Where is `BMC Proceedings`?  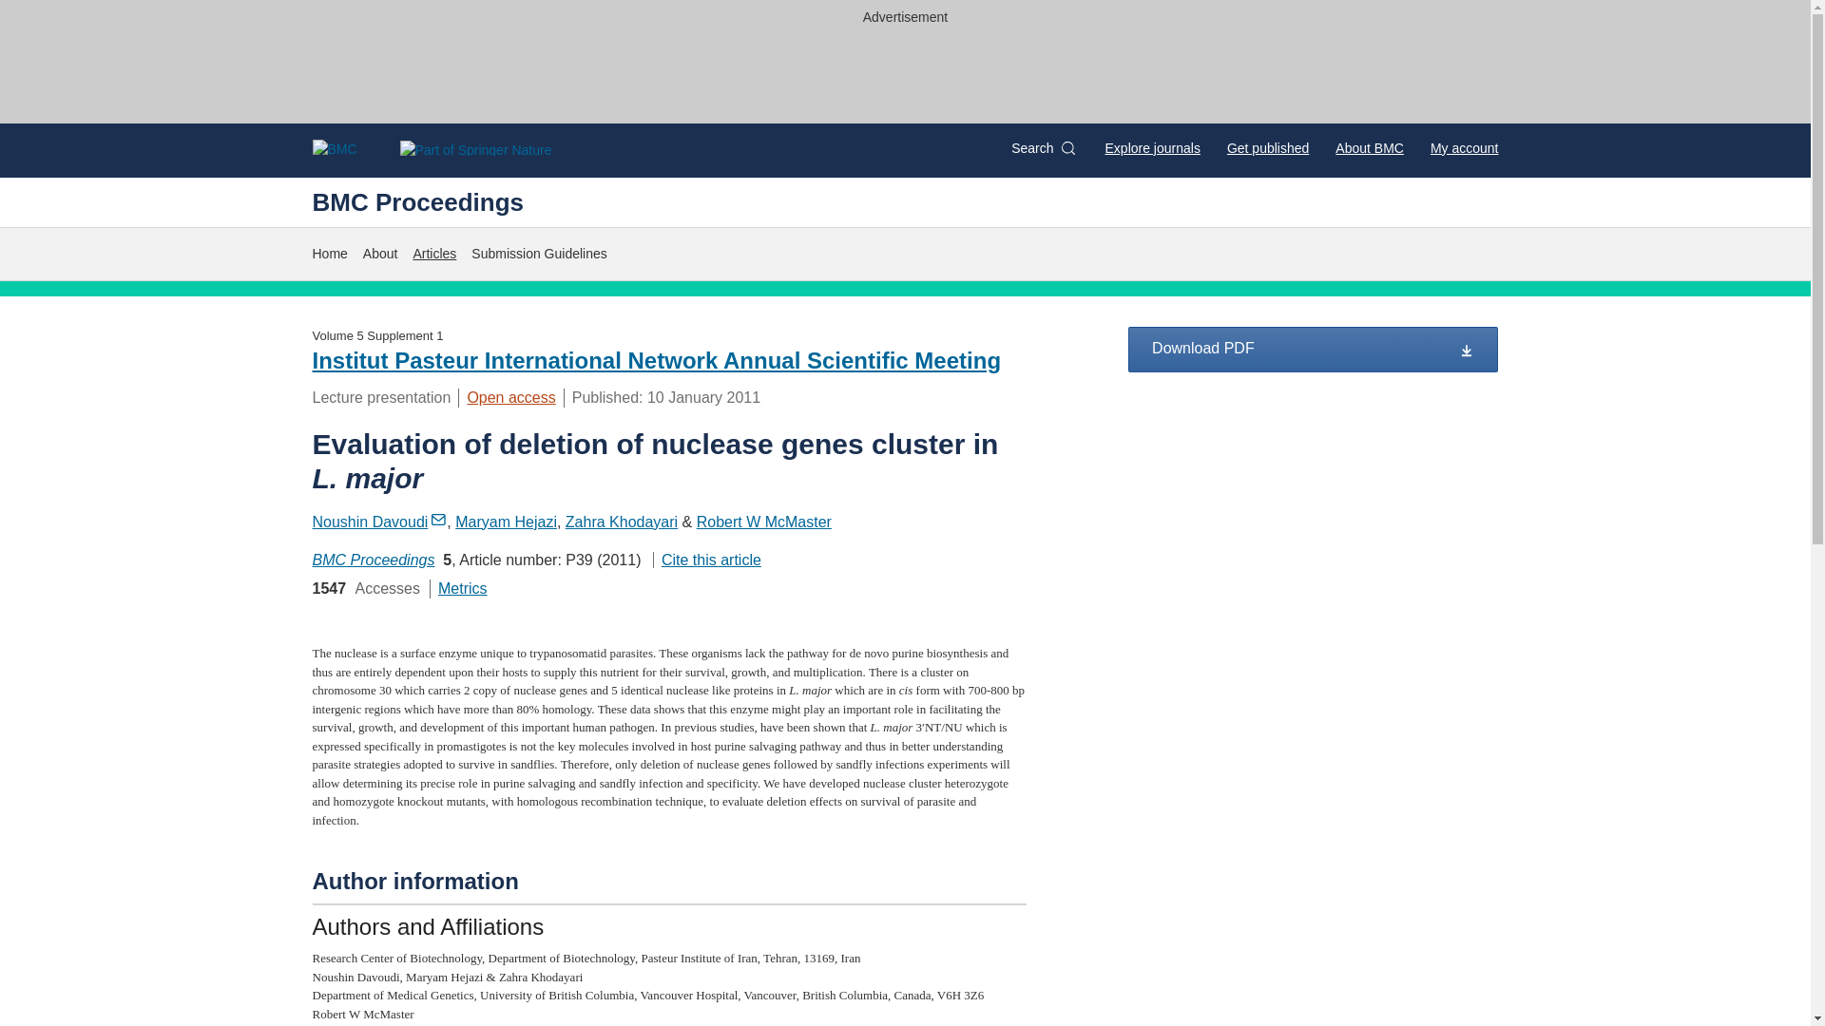
BMC Proceedings is located at coordinates (373, 560).